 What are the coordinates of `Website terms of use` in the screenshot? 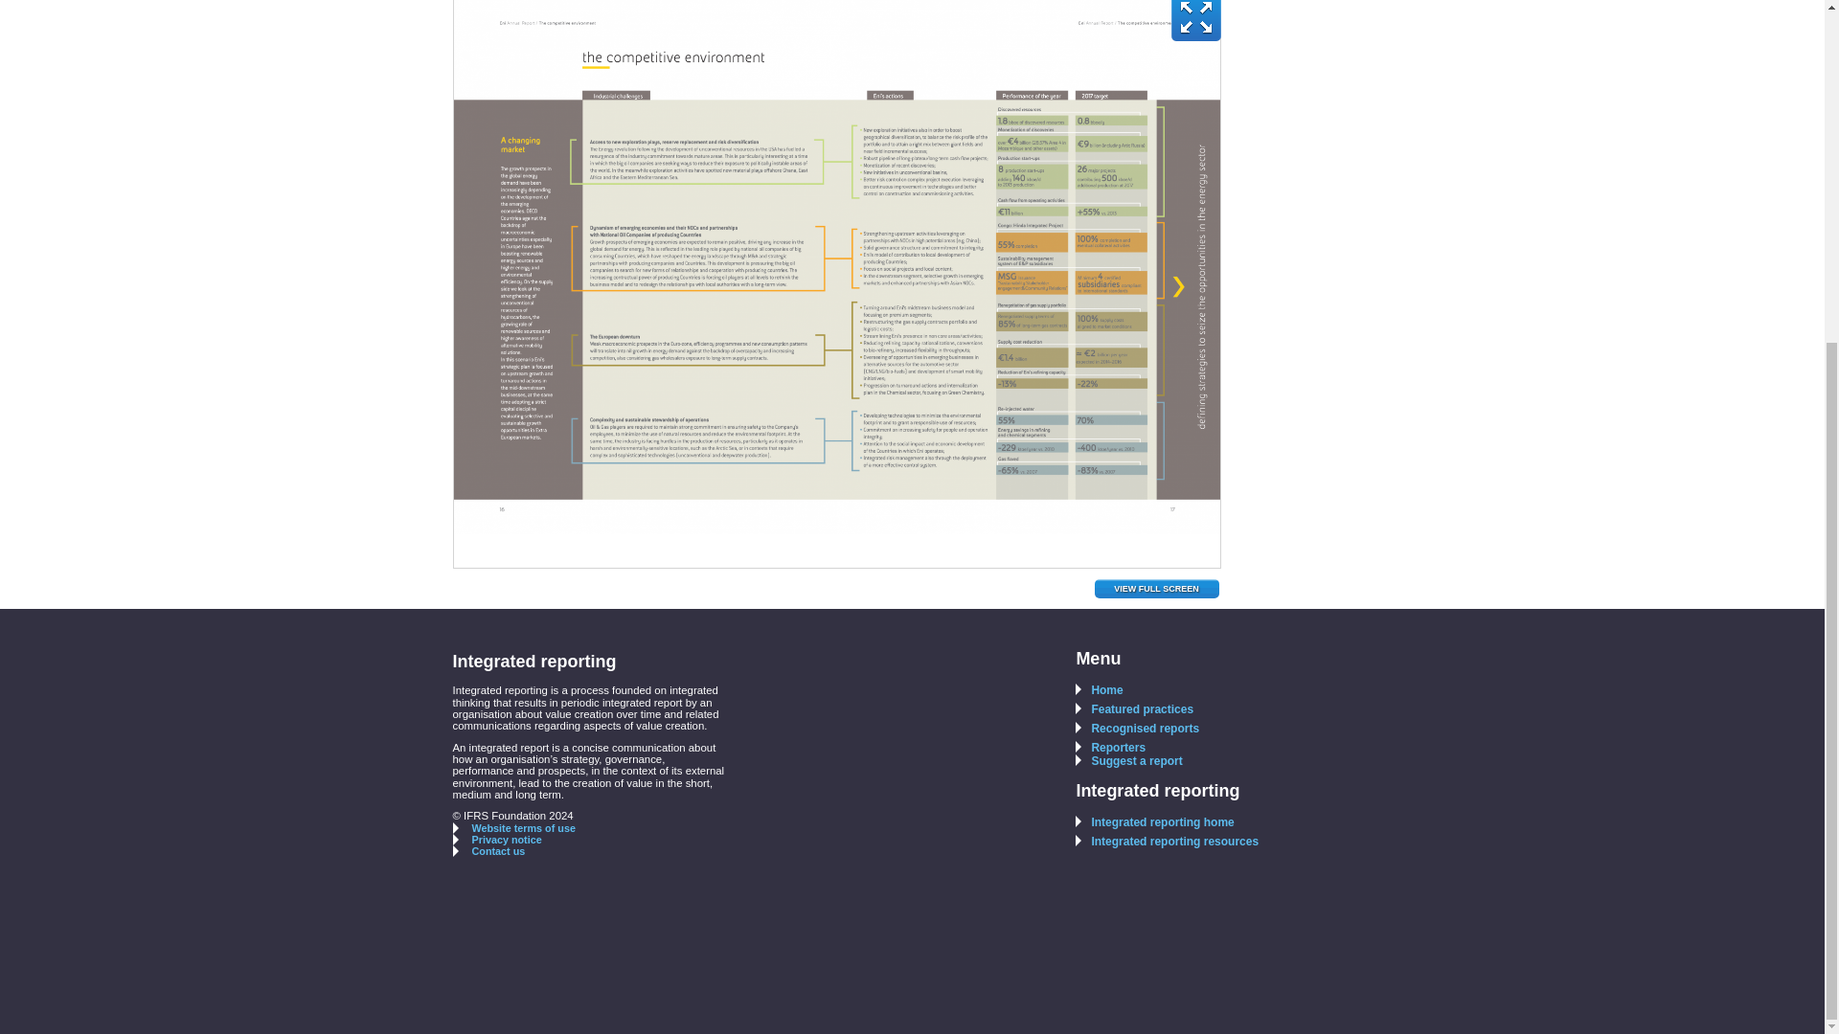 It's located at (513, 827).